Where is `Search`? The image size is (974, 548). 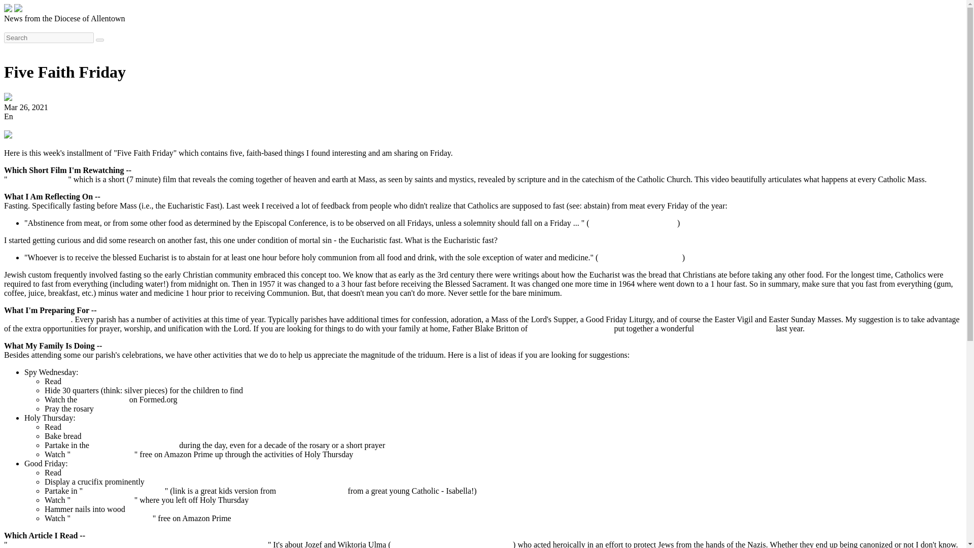 Search is located at coordinates (15, 47).